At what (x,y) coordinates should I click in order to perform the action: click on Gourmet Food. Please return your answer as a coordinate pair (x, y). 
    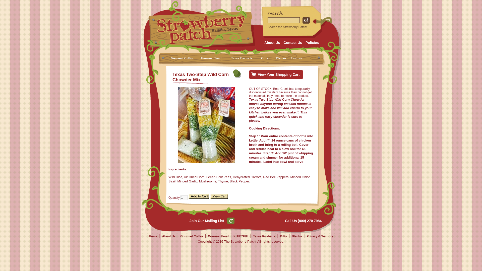
    Looking at the image, I should click on (218, 236).